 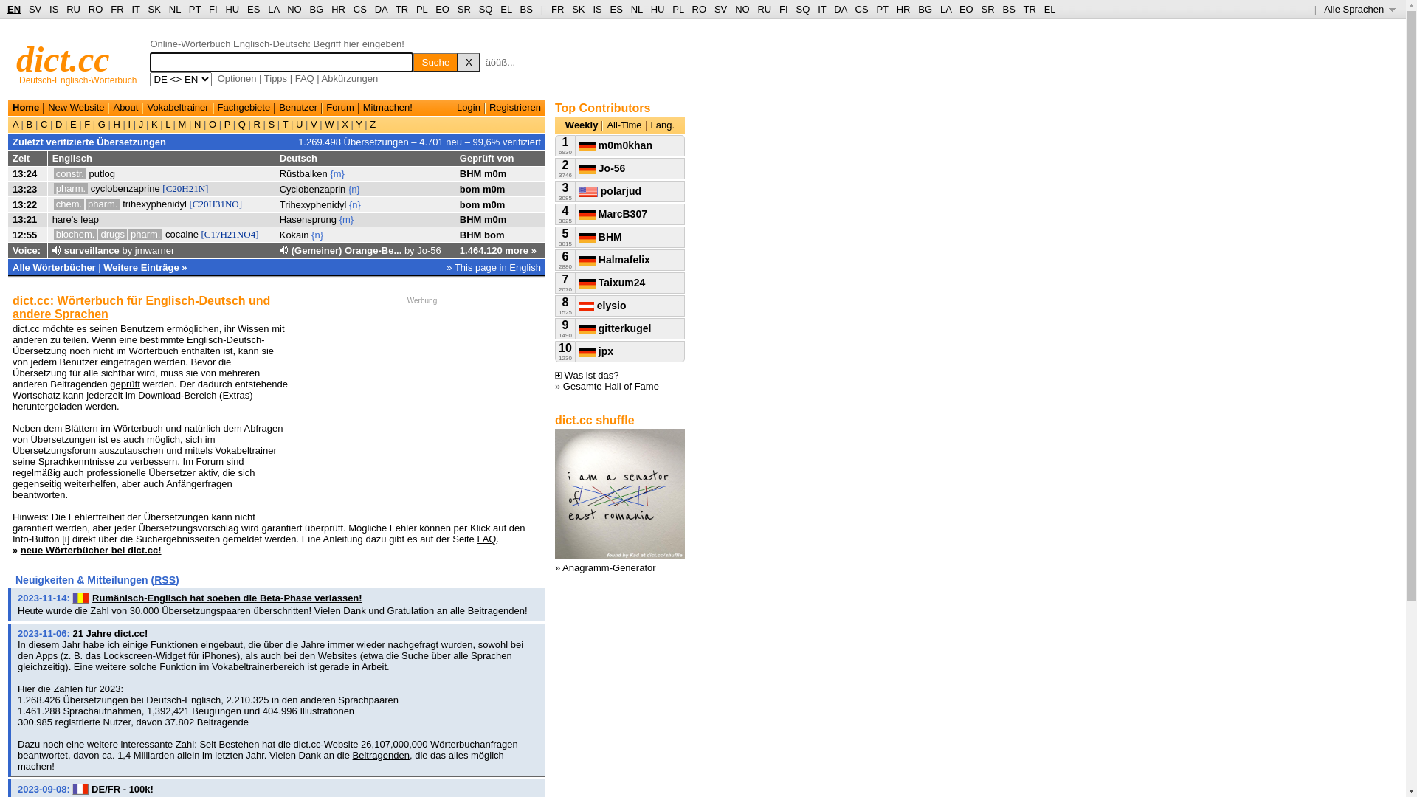 What do you see at coordinates (168, 124) in the screenshot?
I see `L` at bounding box center [168, 124].